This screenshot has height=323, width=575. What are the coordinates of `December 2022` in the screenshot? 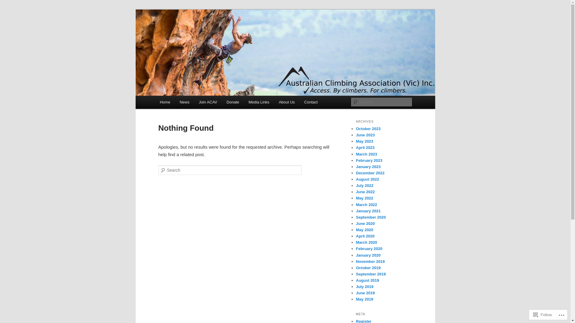 It's located at (370, 173).